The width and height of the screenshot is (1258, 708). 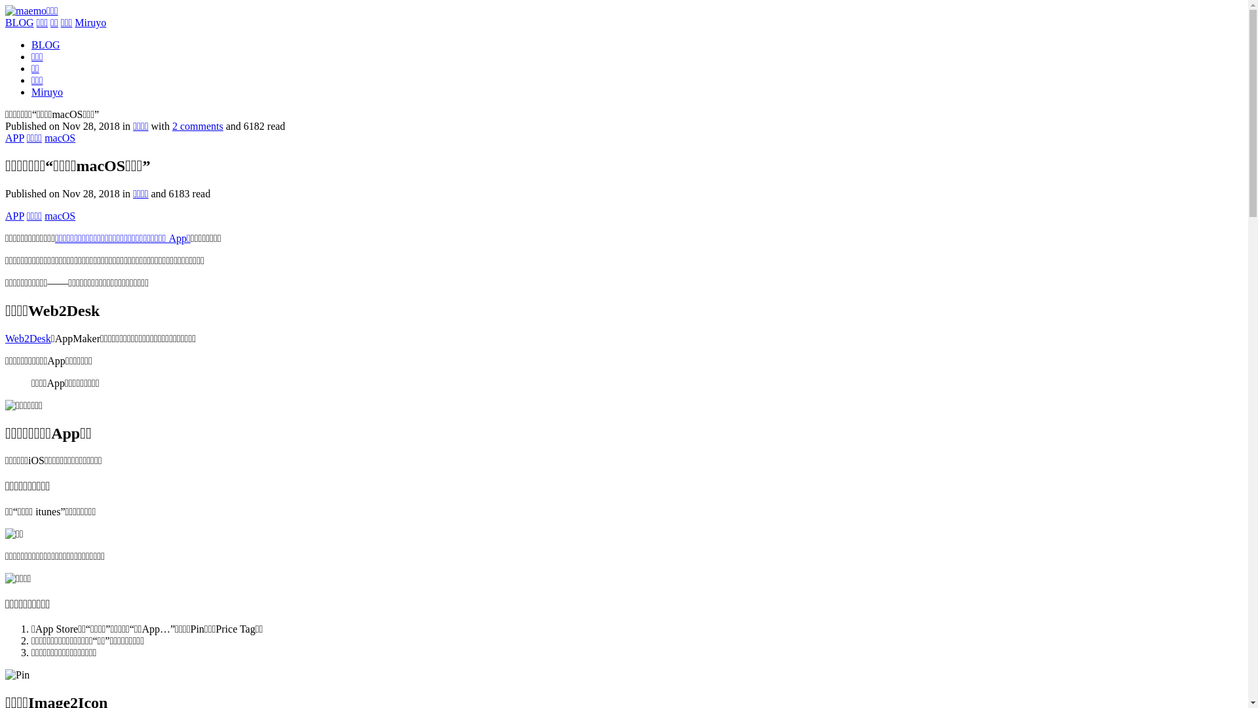 What do you see at coordinates (46, 45) in the screenshot?
I see `BLOG` at bounding box center [46, 45].